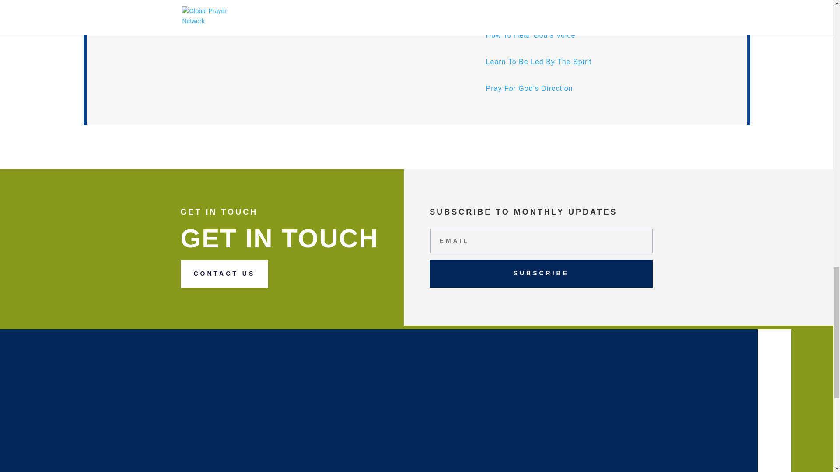  Describe the element at coordinates (539, 62) in the screenshot. I see `Learn To Be Led By The Spirit` at that location.